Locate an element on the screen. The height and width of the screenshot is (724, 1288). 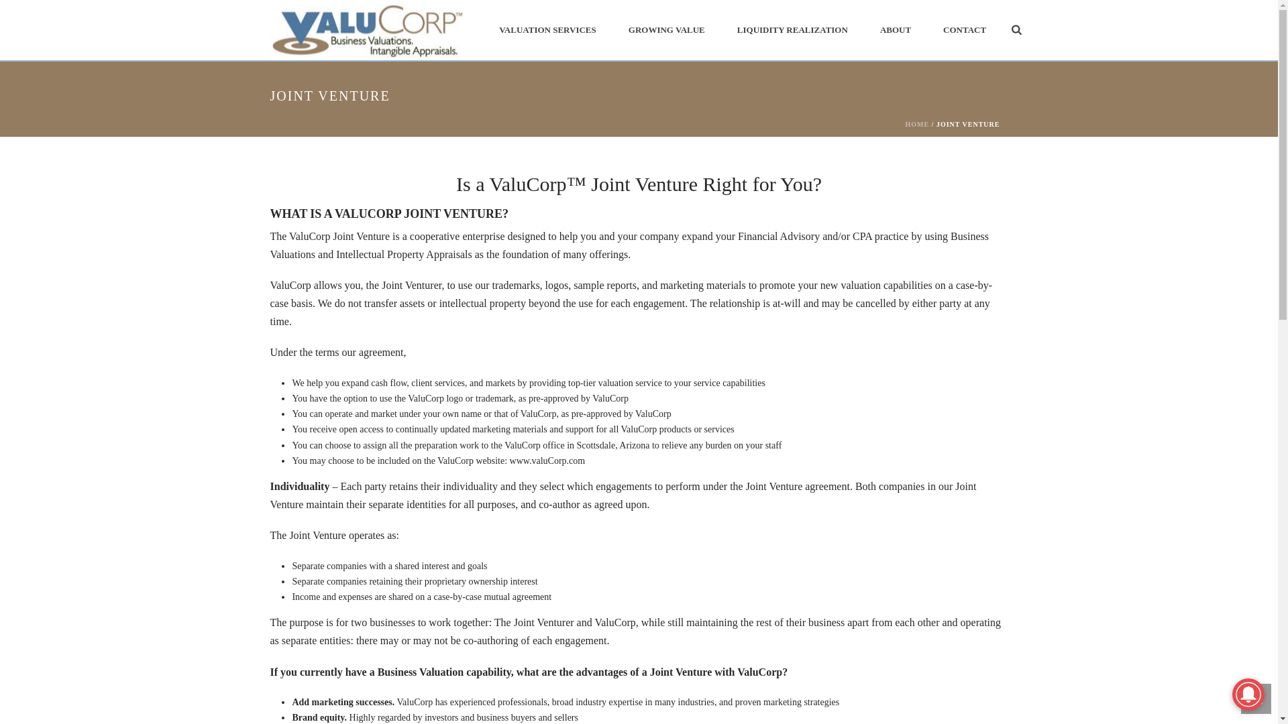
LIQUIDITY REALIZATION is located at coordinates (793, 29).